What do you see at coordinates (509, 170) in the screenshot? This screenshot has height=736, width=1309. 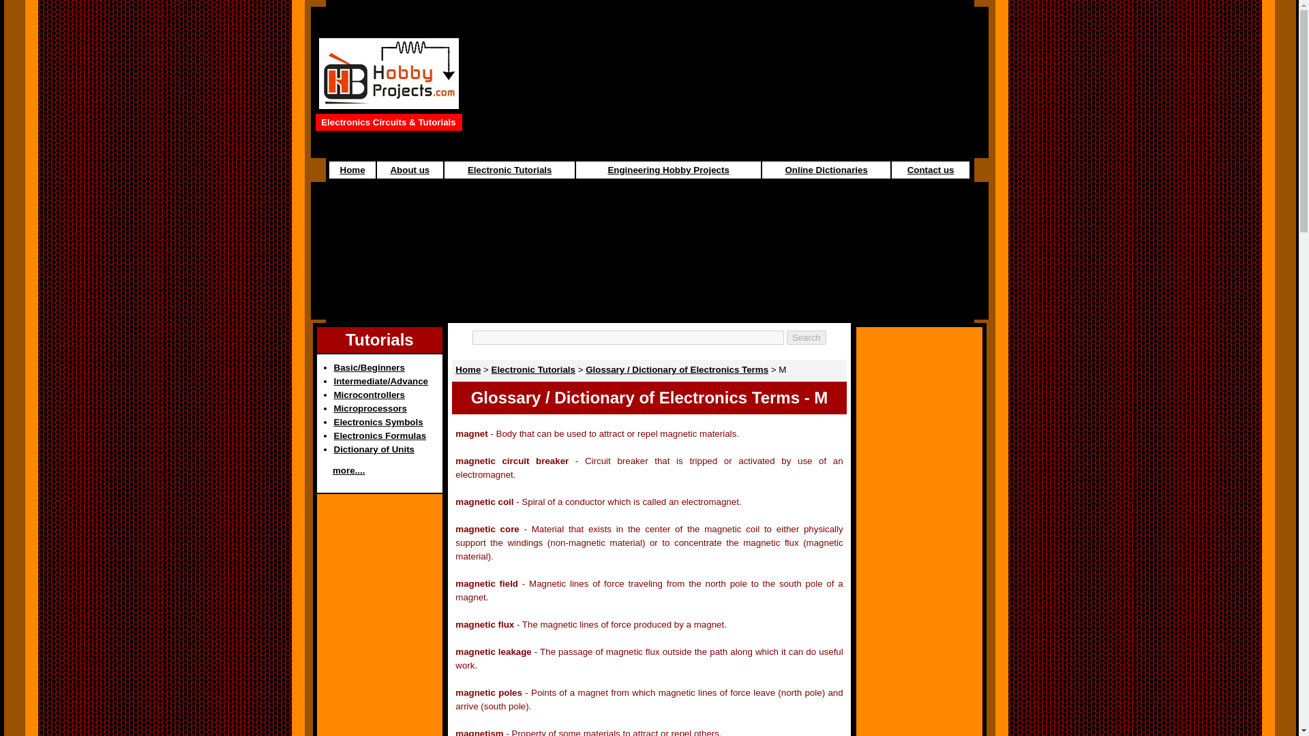 I see `Electronic Tutorials` at bounding box center [509, 170].